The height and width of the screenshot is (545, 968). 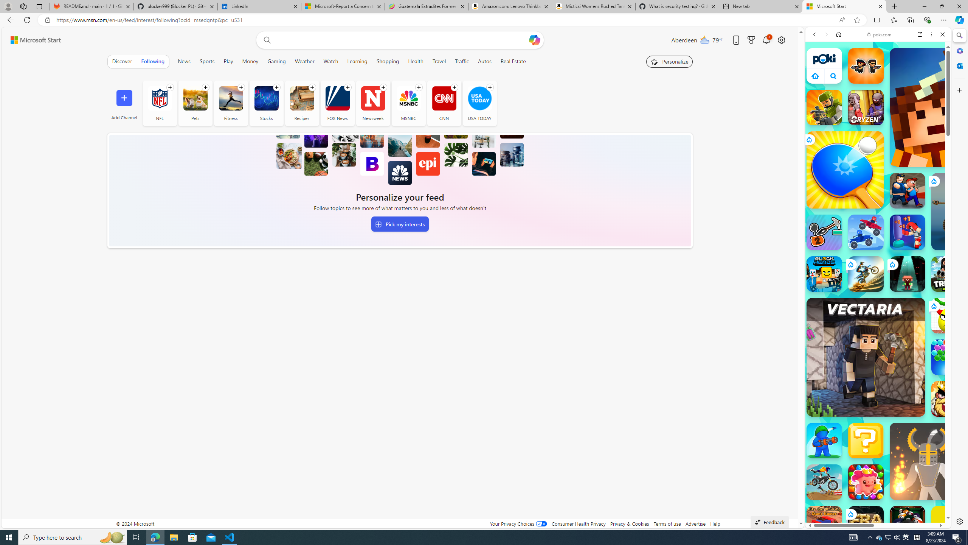 What do you see at coordinates (924, 234) in the screenshot?
I see `Show More Io Games` at bounding box center [924, 234].